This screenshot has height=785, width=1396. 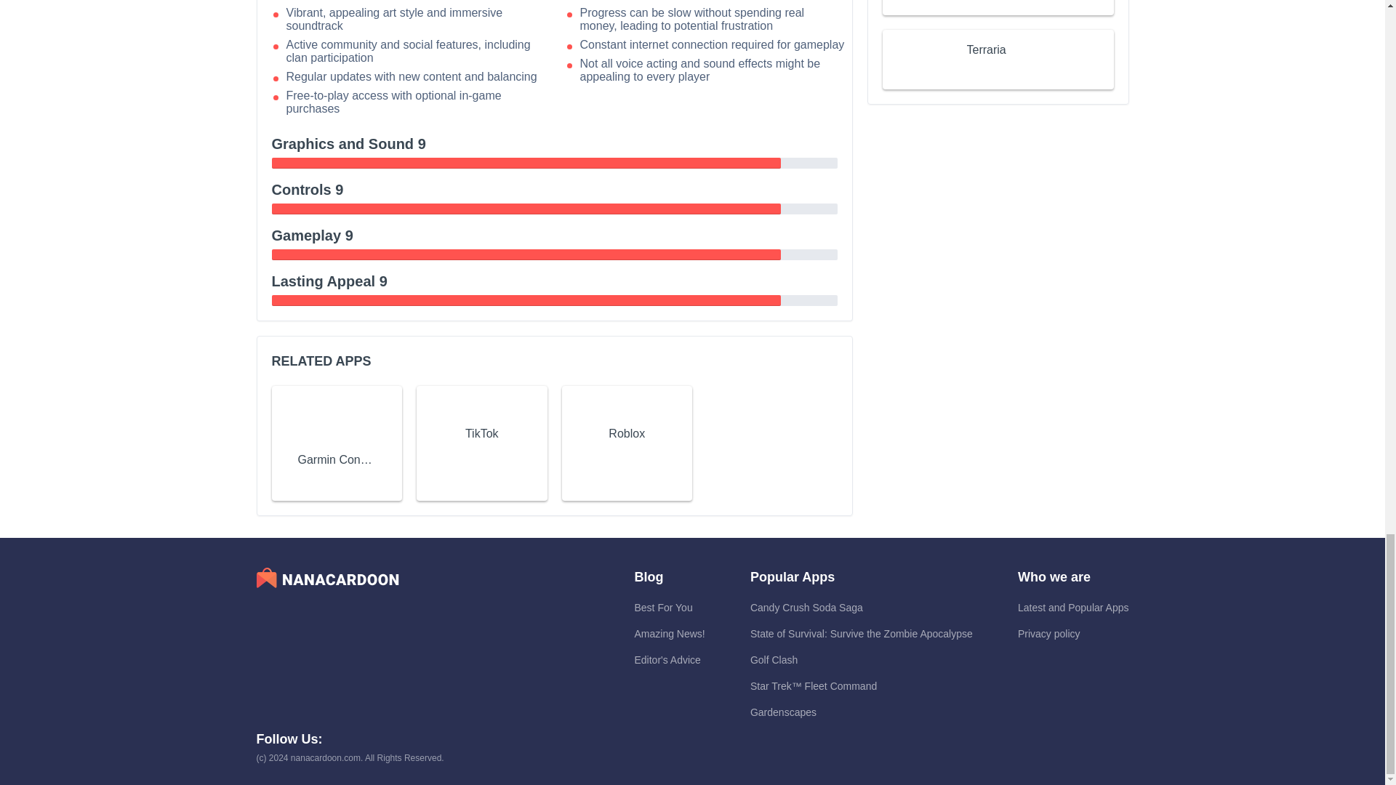 What do you see at coordinates (1048, 634) in the screenshot?
I see `Privacy policy` at bounding box center [1048, 634].